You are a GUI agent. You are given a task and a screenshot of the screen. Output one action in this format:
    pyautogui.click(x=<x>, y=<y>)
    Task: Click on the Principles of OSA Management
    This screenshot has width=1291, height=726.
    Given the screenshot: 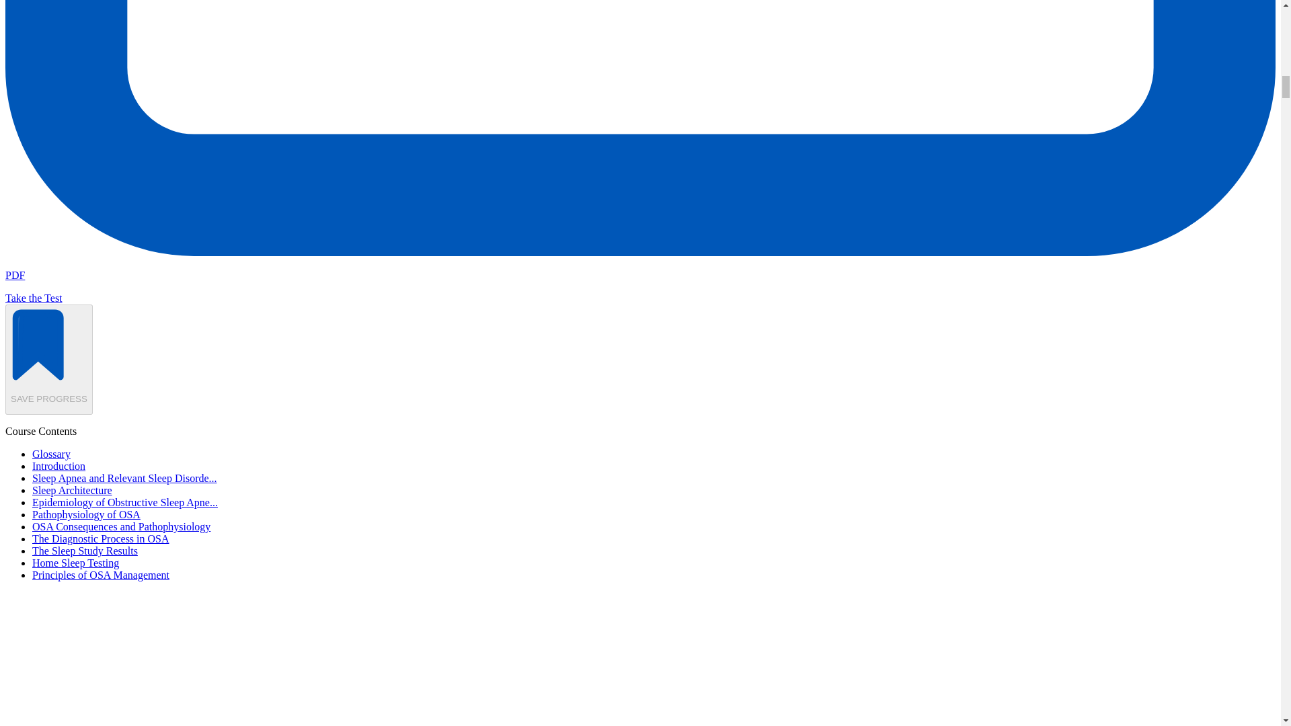 What is the action you would take?
    pyautogui.click(x=101, y=575)
    